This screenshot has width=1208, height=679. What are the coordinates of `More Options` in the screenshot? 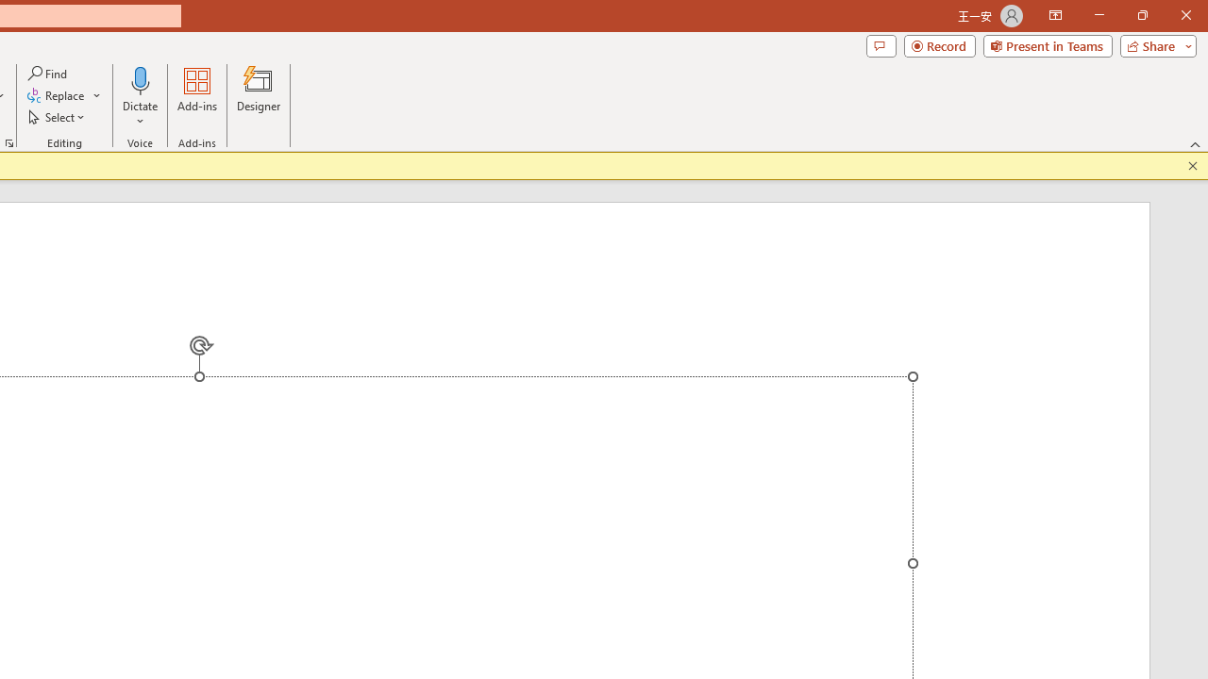 It's located at (141, 114).